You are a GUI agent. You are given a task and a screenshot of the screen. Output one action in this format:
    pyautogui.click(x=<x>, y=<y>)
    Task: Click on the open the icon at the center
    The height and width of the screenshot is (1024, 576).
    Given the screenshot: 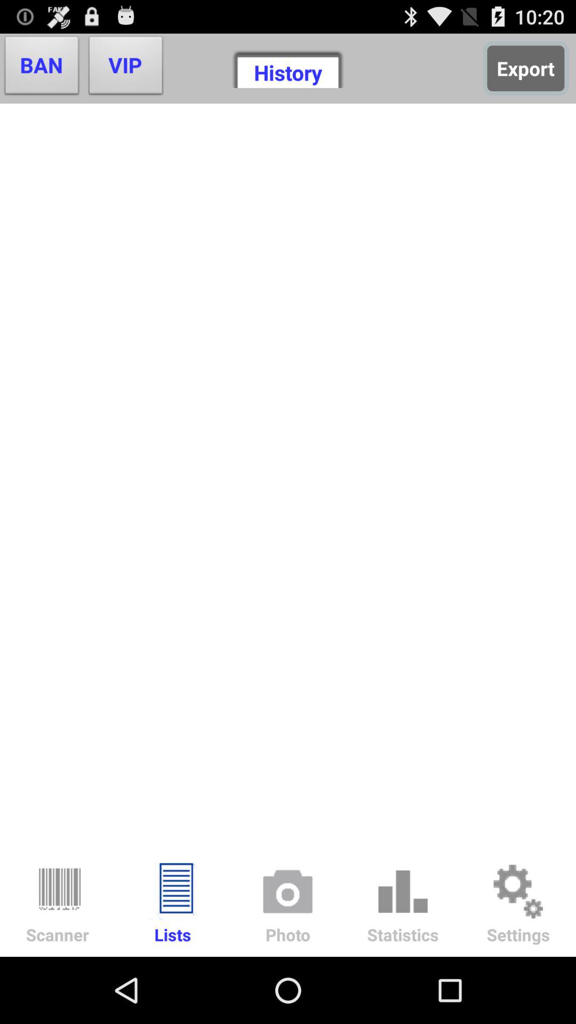 What is the action you would take?
    pyautogui.click(x=288, y=476)
    